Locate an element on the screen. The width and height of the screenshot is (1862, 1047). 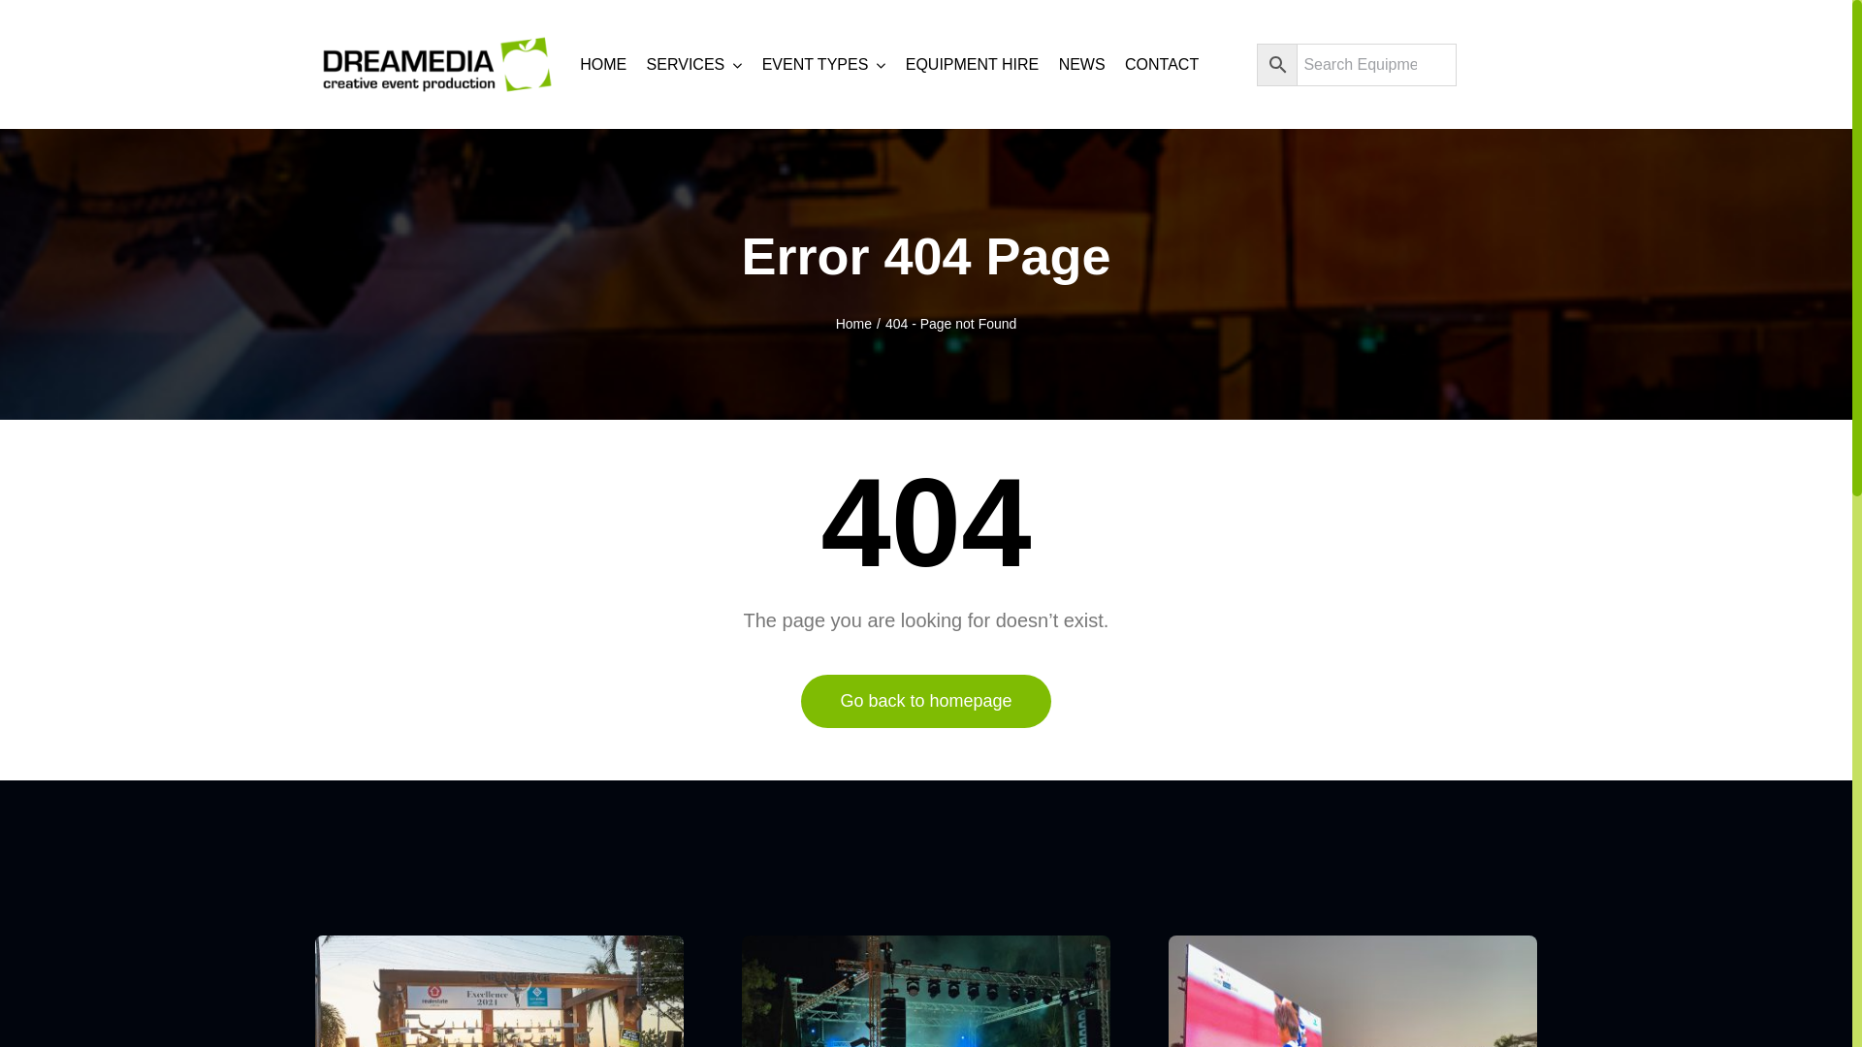
EVENT TYPES is located at coordinates (824, 64).